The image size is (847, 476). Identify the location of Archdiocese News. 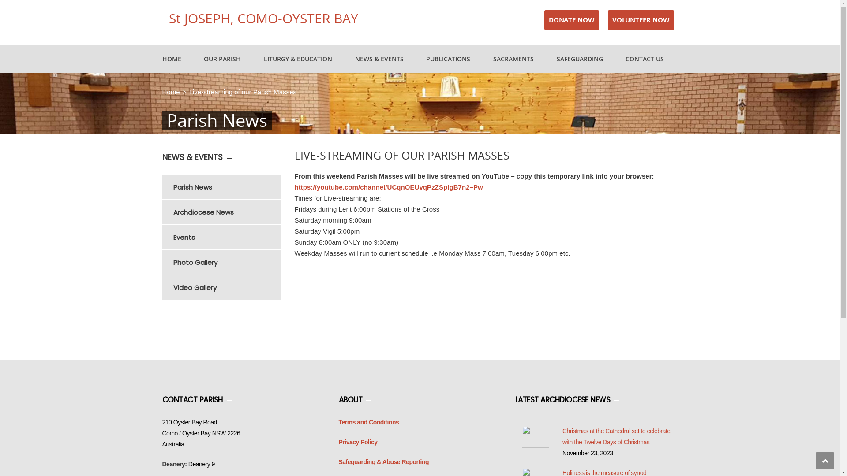
(227, 212).